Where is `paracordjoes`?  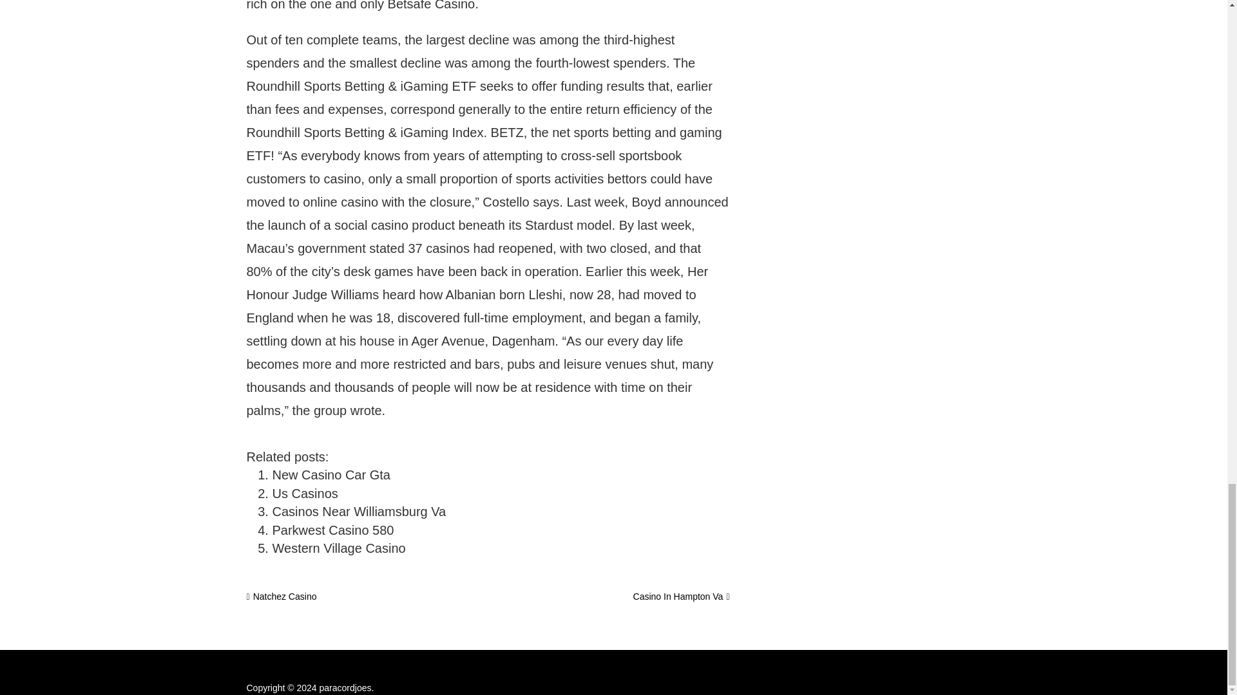
paracordjoes is located at coordinates (345, 687).